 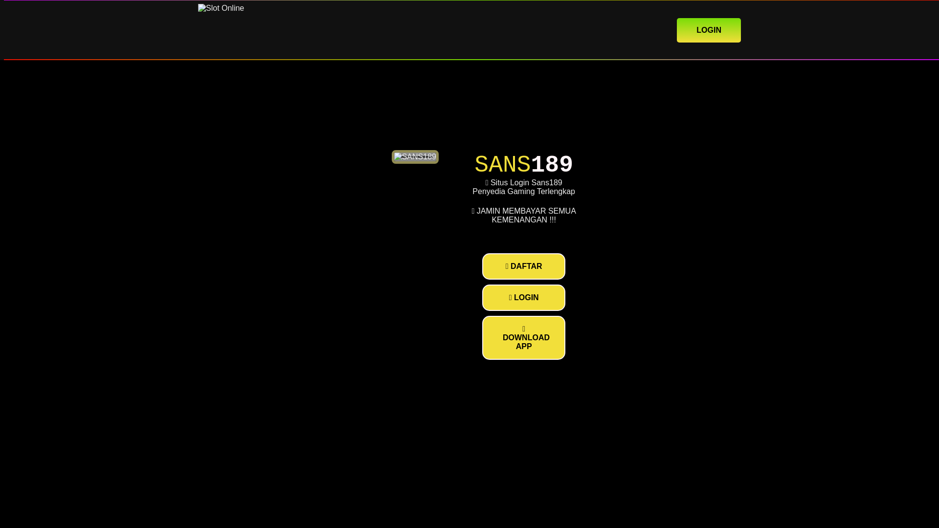 I want to click on DOWNLOAD APP, so click(x=523, y=337).